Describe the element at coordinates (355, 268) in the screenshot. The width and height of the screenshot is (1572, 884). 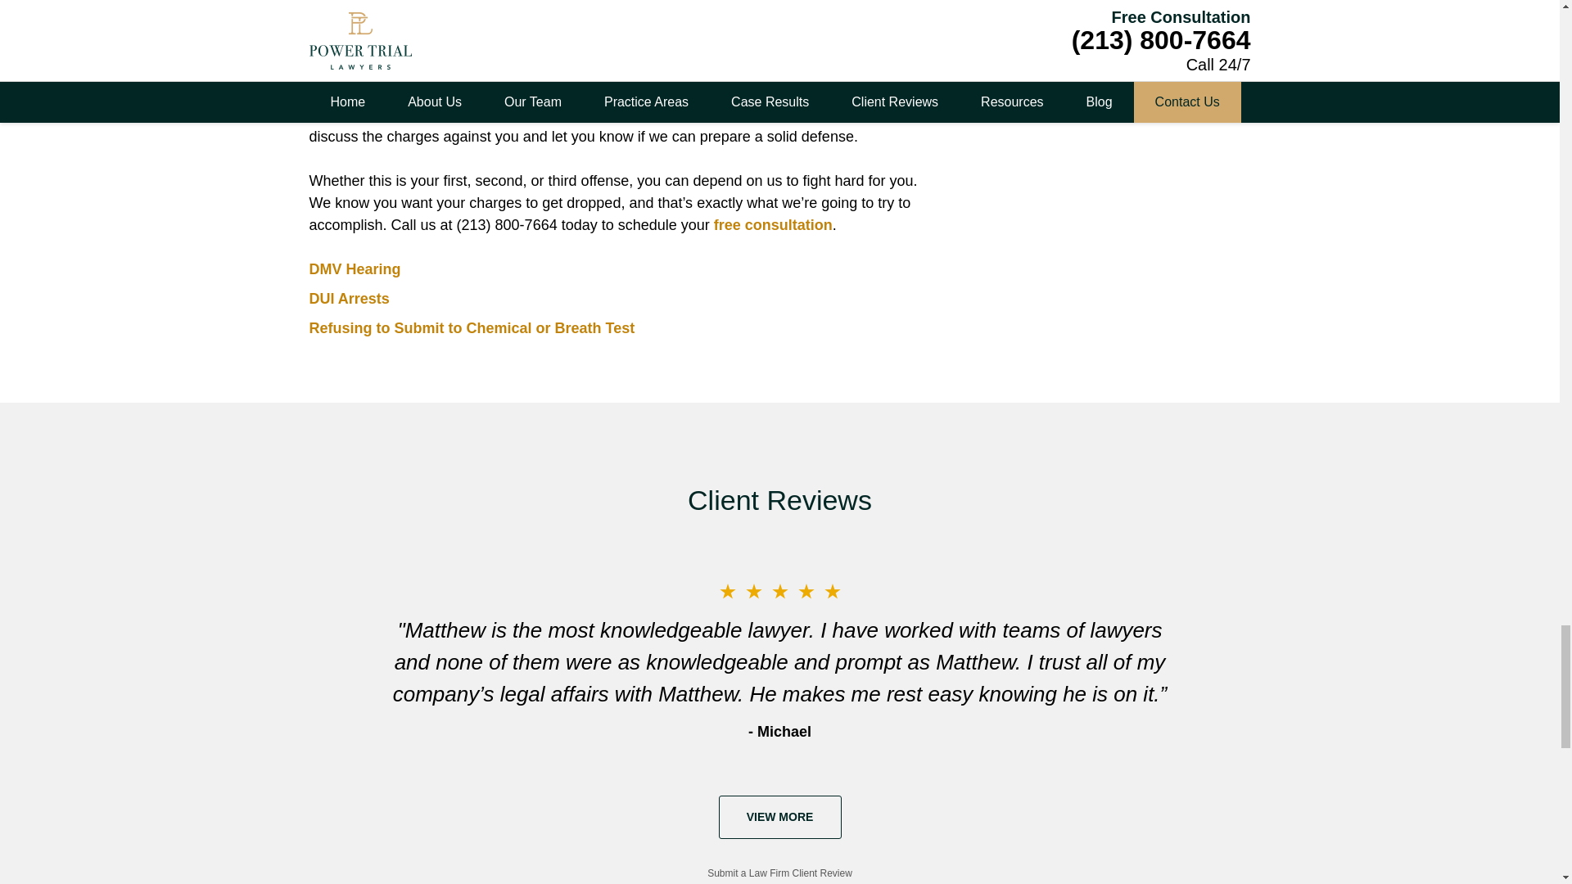
I see `DMV Hearing` at that location.